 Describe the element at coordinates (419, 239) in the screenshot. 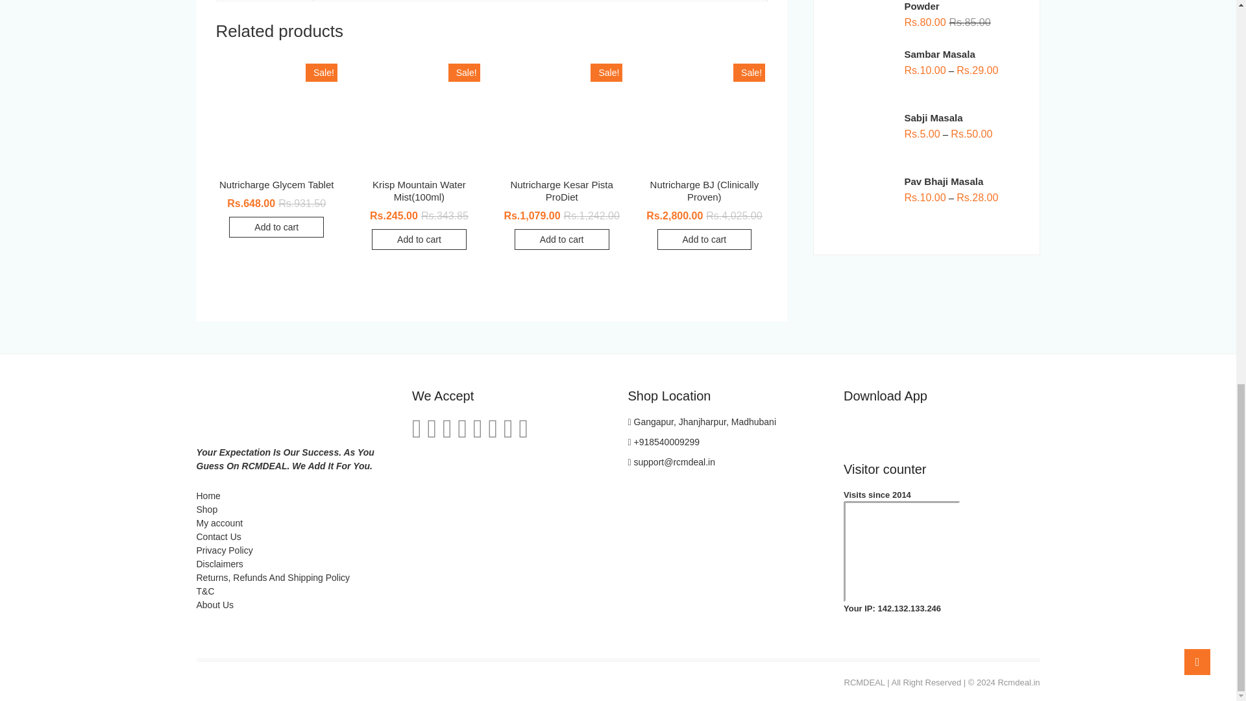

I see `Add to cart` at that location.